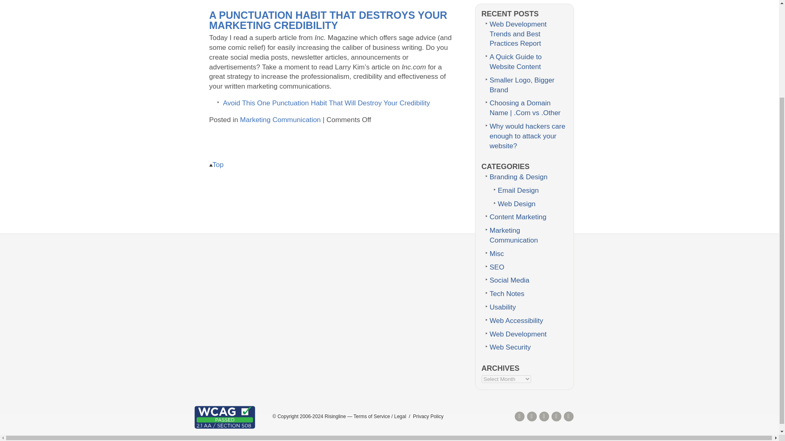  What do you see at coordinates (518, 190) in the screenshot?
I see `Email Design` at bounding box center [518, 190].